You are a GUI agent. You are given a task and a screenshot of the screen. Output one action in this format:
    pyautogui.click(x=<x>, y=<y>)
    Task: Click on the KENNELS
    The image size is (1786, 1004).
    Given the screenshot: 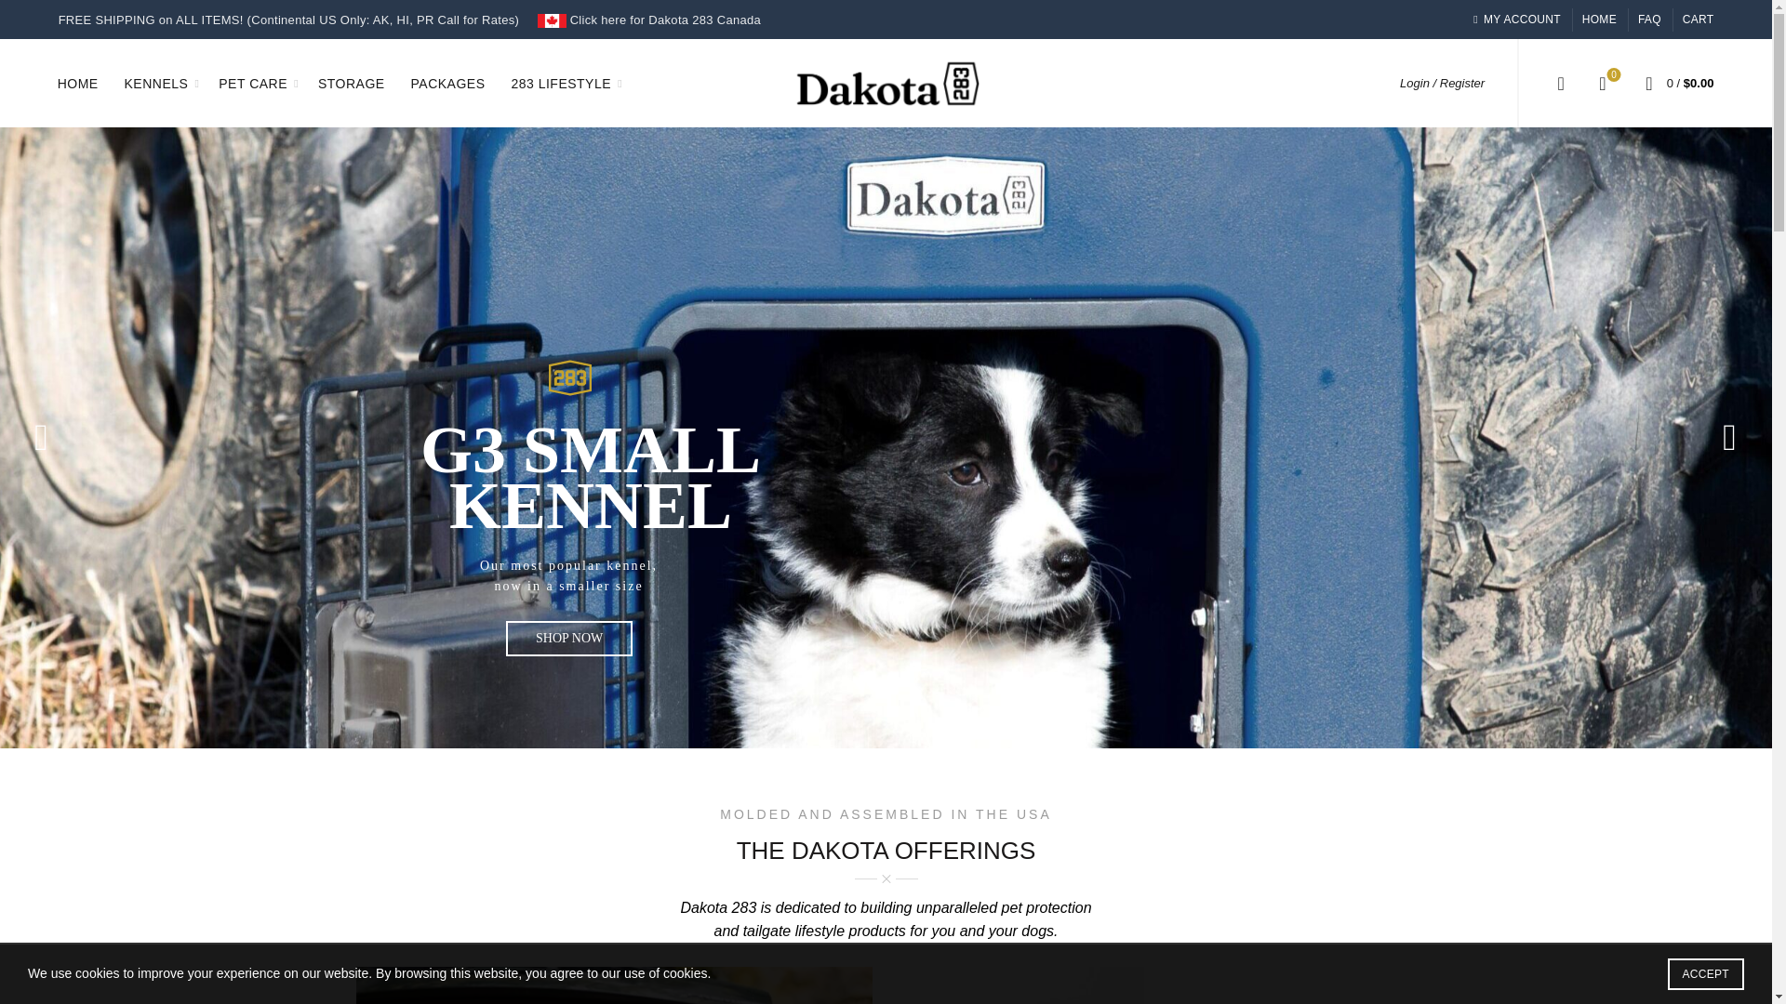 What is the action you would take?
    pyautogui.click(x=156, y=82)
    